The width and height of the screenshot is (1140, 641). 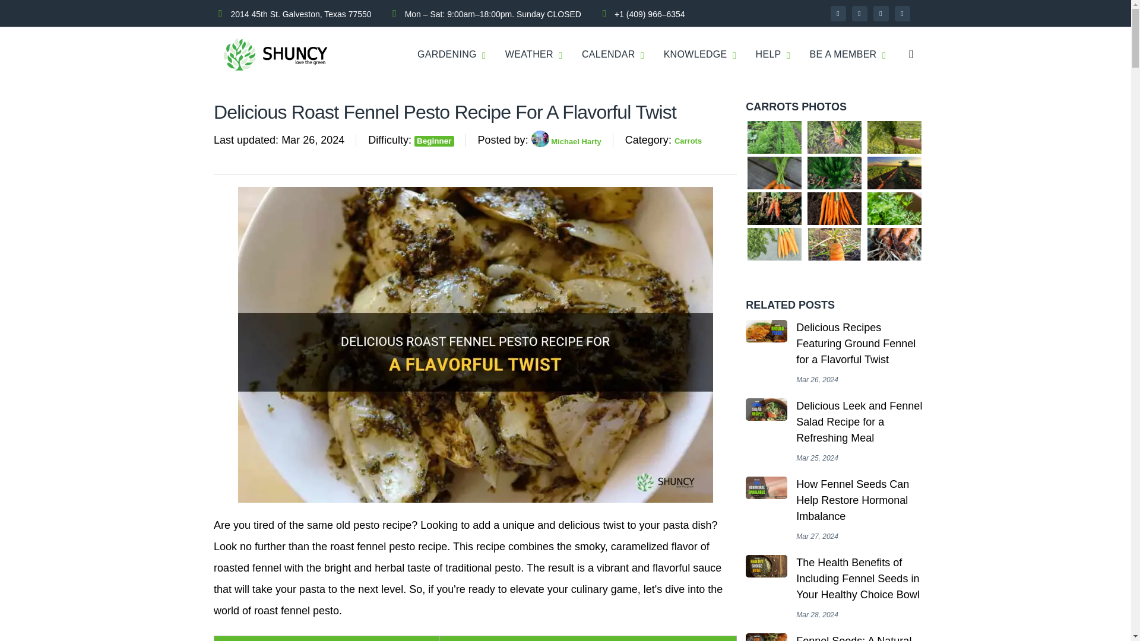 What do you see at coordinates (768, 55) in the screenshot?
I see `HELP` at bounding box center [768, 55].